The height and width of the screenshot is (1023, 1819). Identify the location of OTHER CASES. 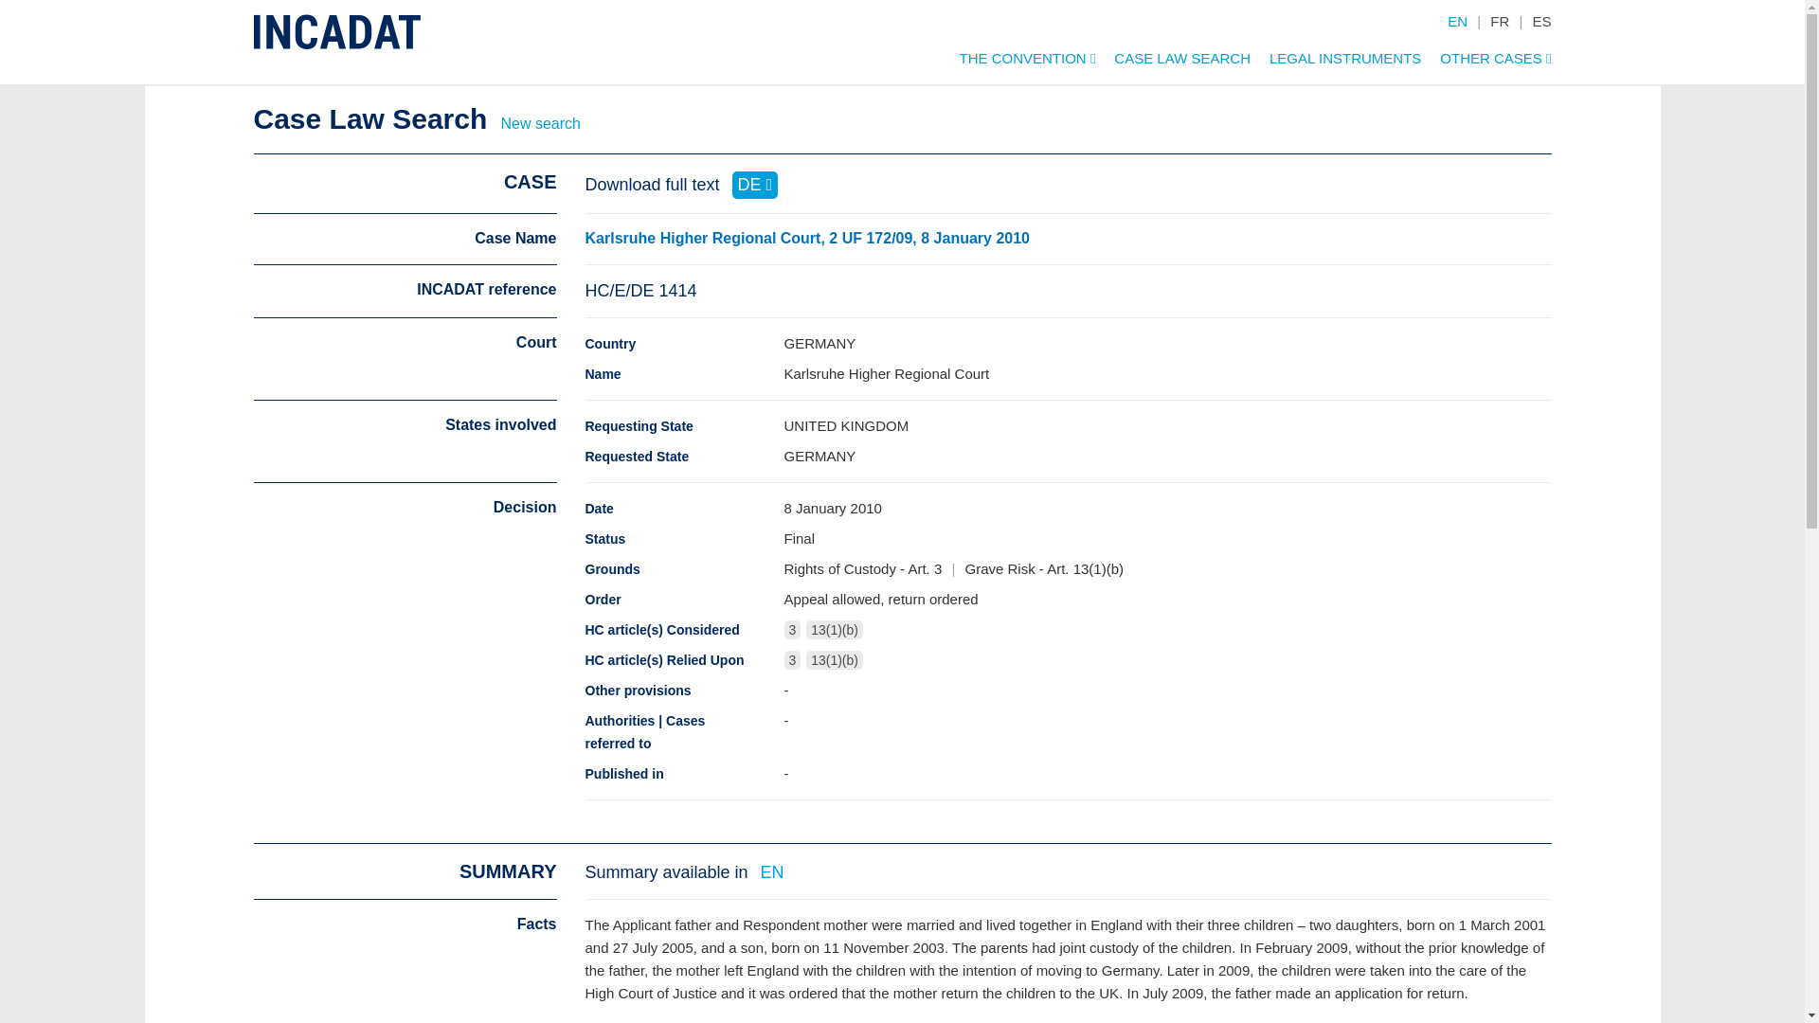
(1486, 63).